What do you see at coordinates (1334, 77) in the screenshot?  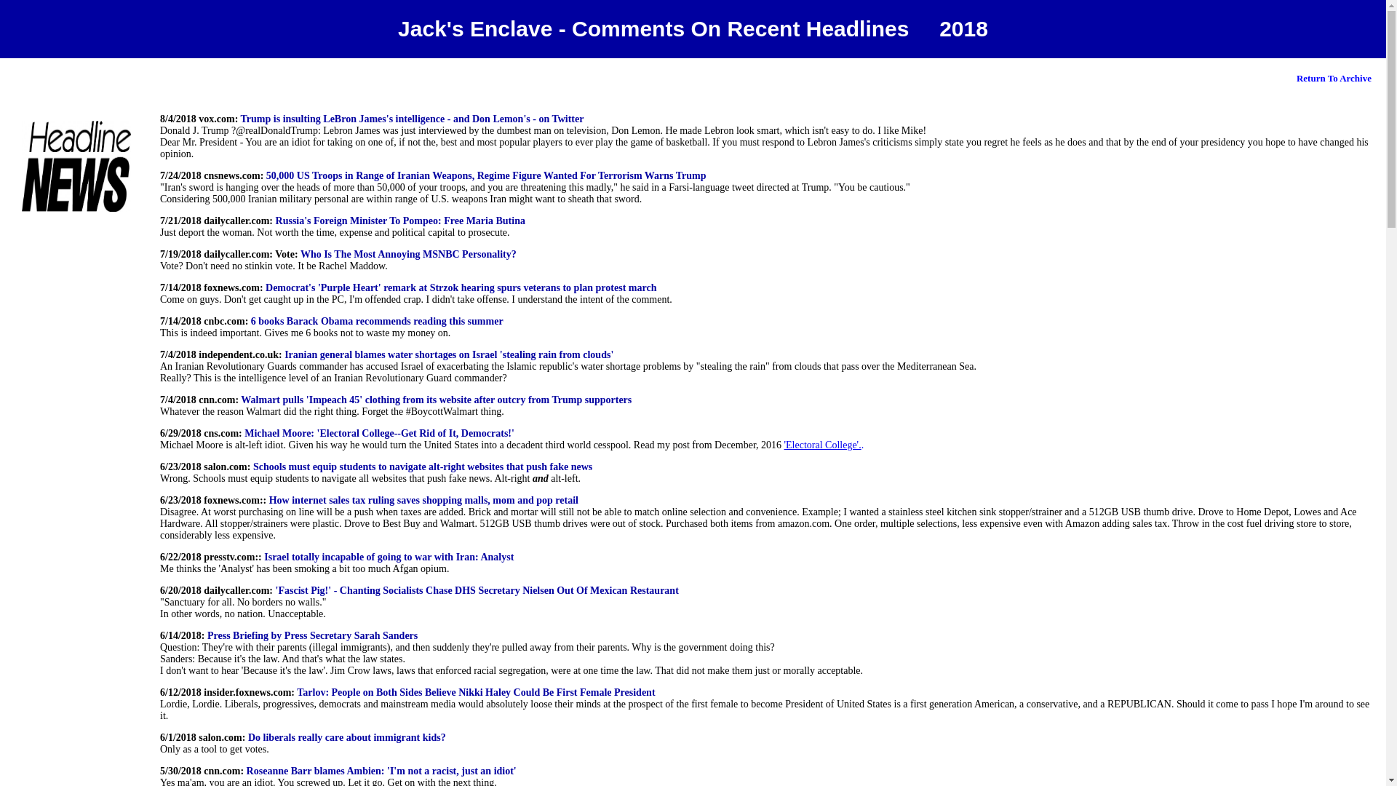 I see `Return To Archive` at bounding box center [1334, 77].